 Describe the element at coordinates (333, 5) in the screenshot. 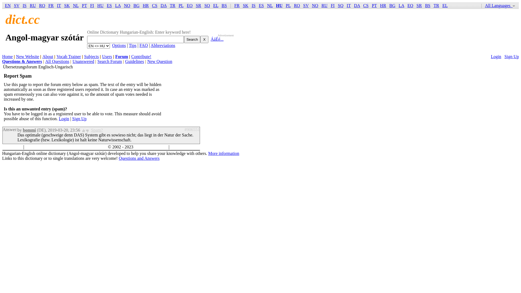

I see `FI` at that location.